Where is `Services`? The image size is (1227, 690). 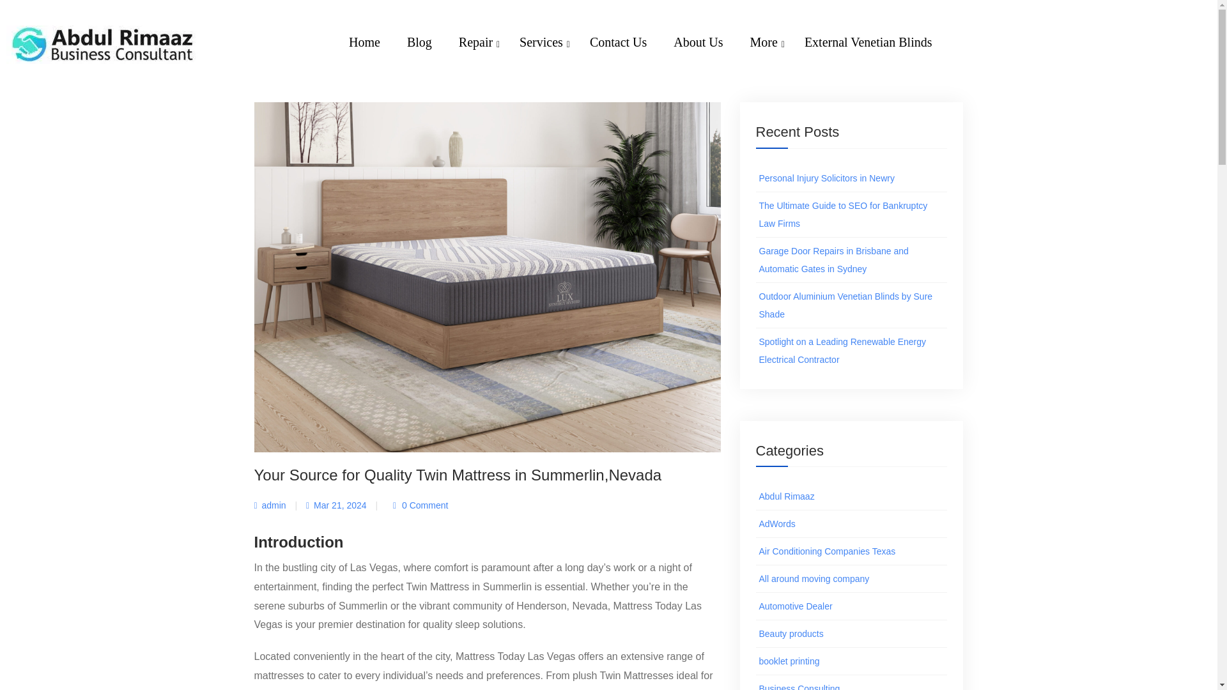
Services is located at coordinates (565, 45).